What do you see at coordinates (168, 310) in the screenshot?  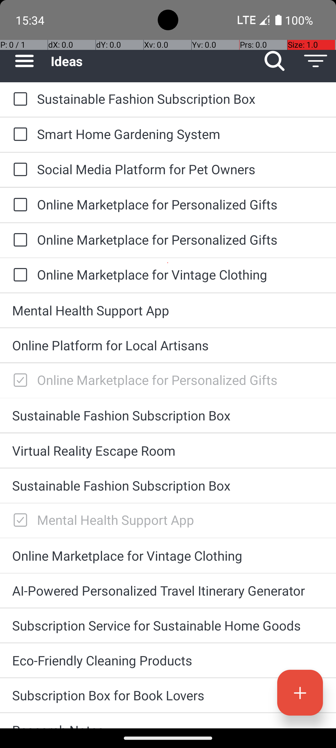 I see `Mental Health Support App` at bounding box center [168, 310].